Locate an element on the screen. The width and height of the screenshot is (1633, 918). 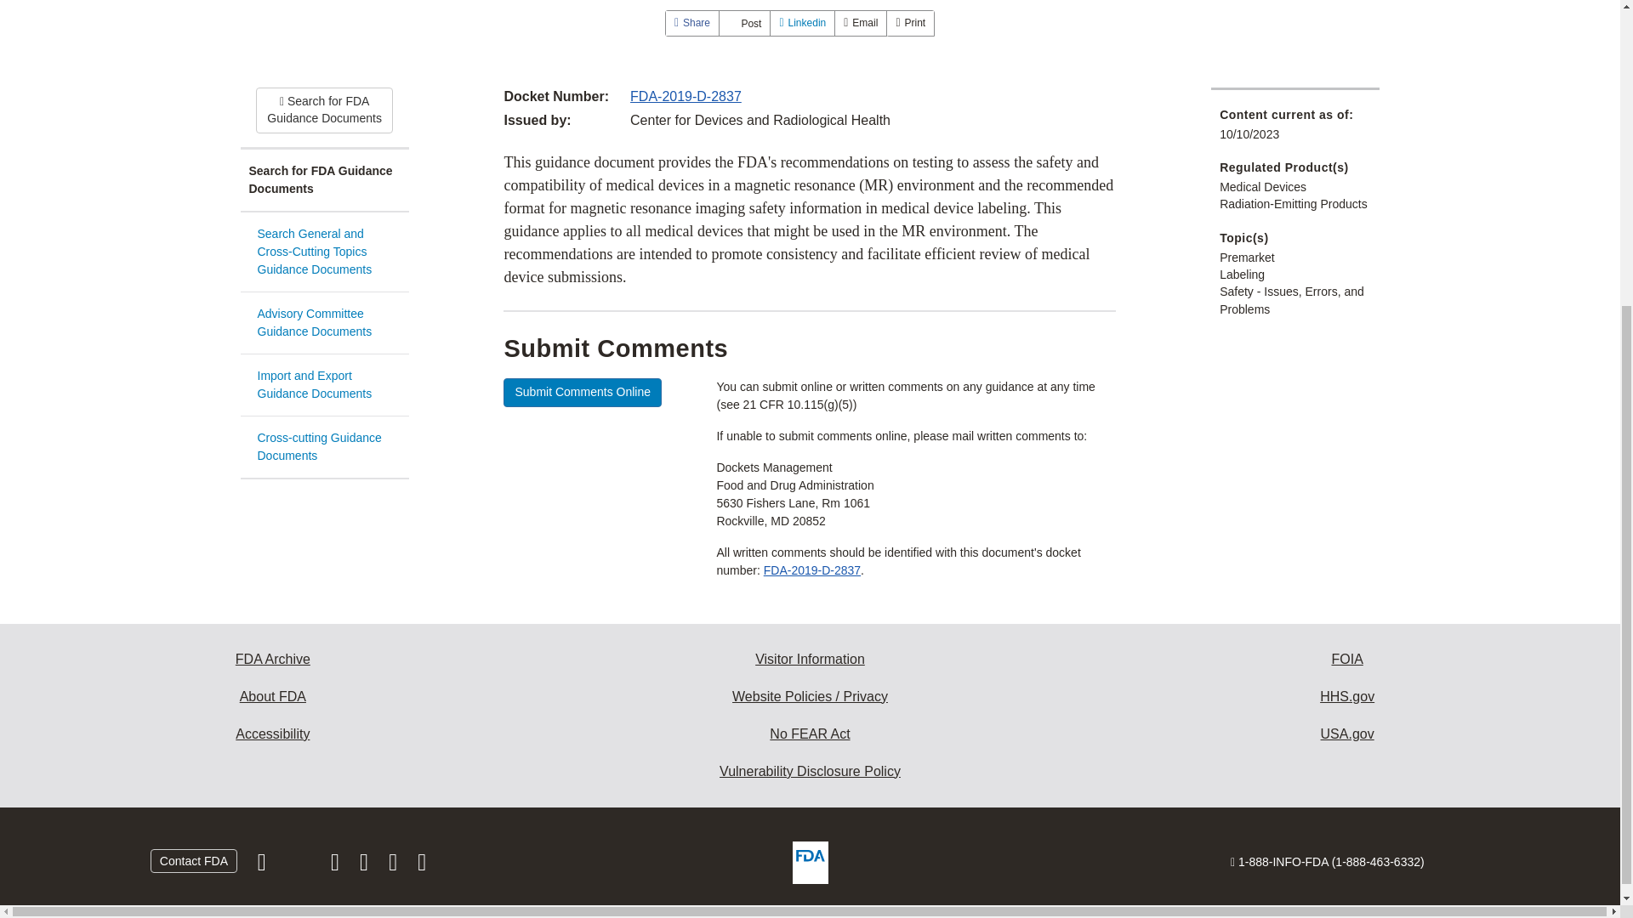
Follow FDA on Facebook is located at coordinates (264, 865).